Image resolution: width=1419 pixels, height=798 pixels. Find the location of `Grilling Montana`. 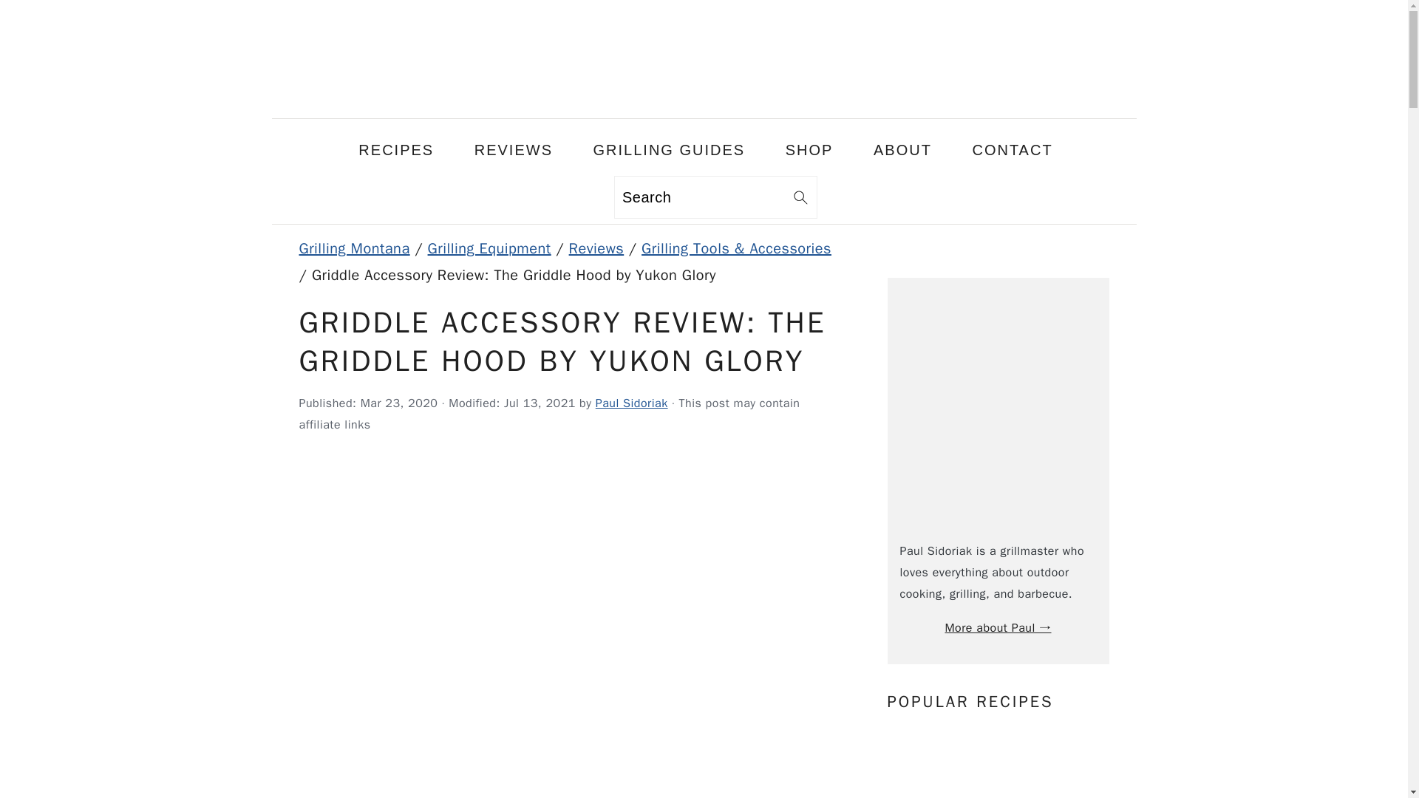

Grilling Montana is located at coordinates (353, 248).